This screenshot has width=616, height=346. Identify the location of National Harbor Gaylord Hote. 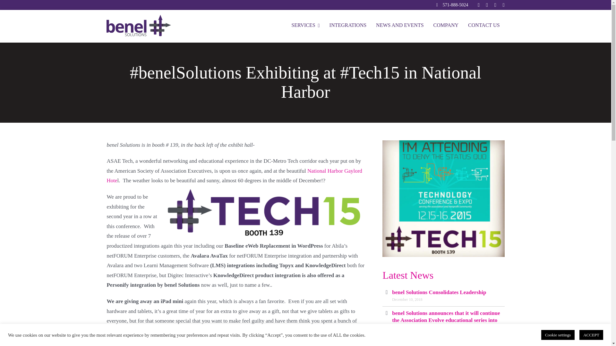
(234, 176).